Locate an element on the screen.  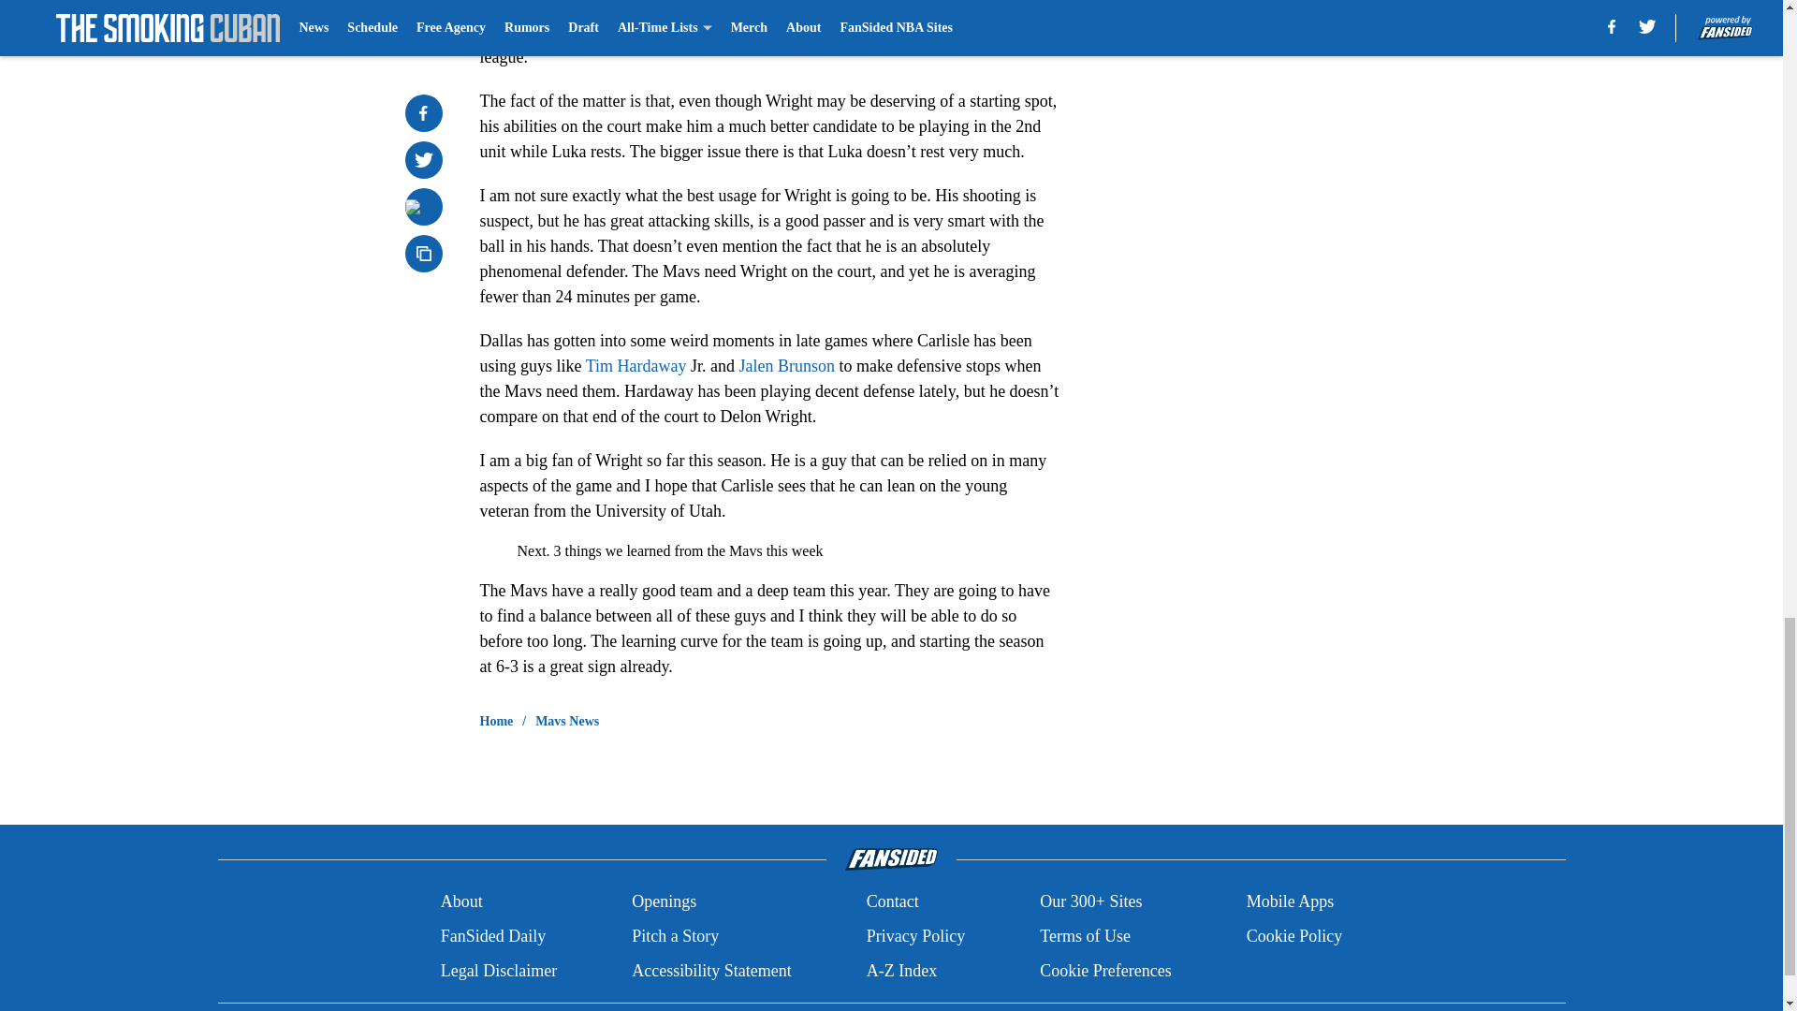
Home is located at coordinates (496, 721).